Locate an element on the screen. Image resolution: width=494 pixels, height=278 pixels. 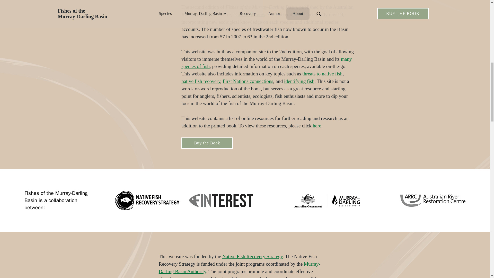
here is located at coordinates (317, 126).